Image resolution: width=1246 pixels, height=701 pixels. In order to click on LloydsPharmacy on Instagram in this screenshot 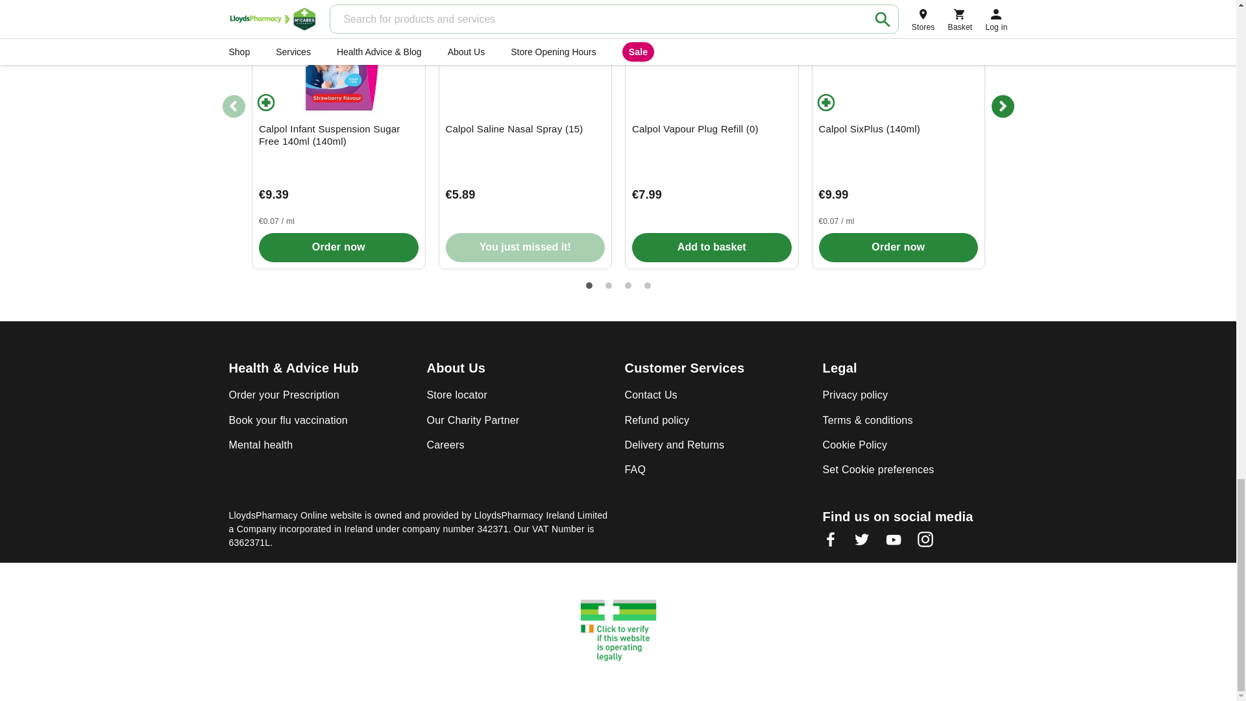, I will do `click(925, 543)`.